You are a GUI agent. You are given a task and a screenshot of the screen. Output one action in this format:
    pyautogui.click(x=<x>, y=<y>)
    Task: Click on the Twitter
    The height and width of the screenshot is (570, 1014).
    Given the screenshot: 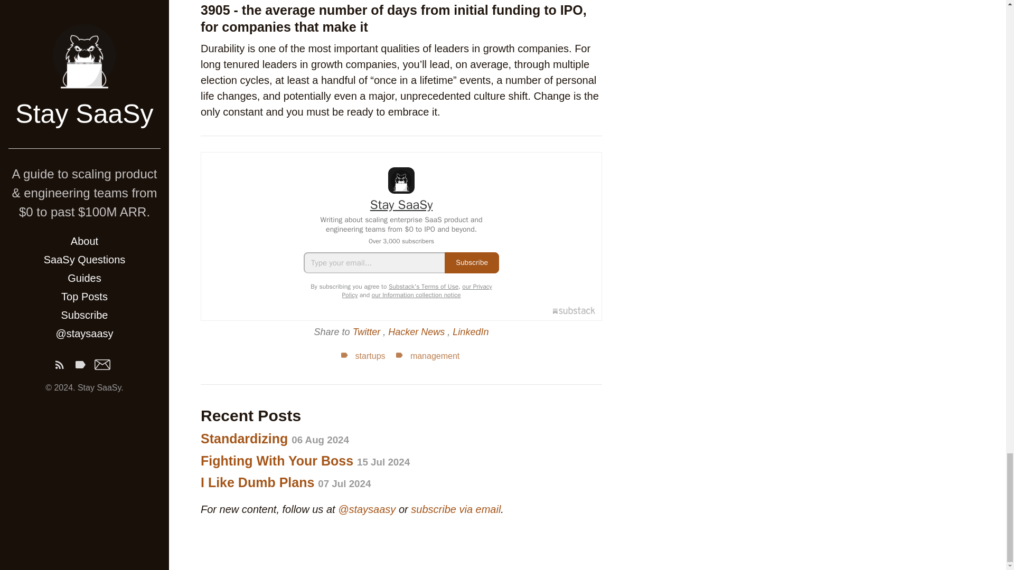 What is the action you would take?
    pyautogui.click(x=368, y=331)
    